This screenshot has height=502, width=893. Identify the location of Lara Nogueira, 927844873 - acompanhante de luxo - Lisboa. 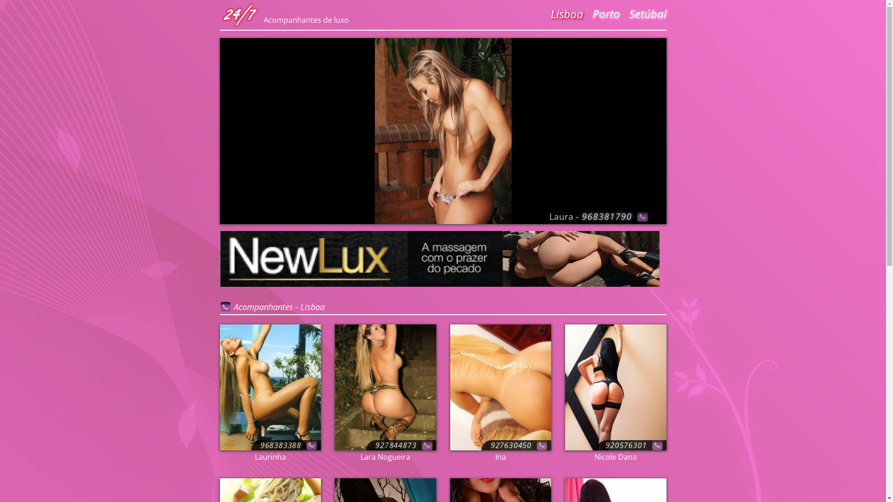
(386, 388).